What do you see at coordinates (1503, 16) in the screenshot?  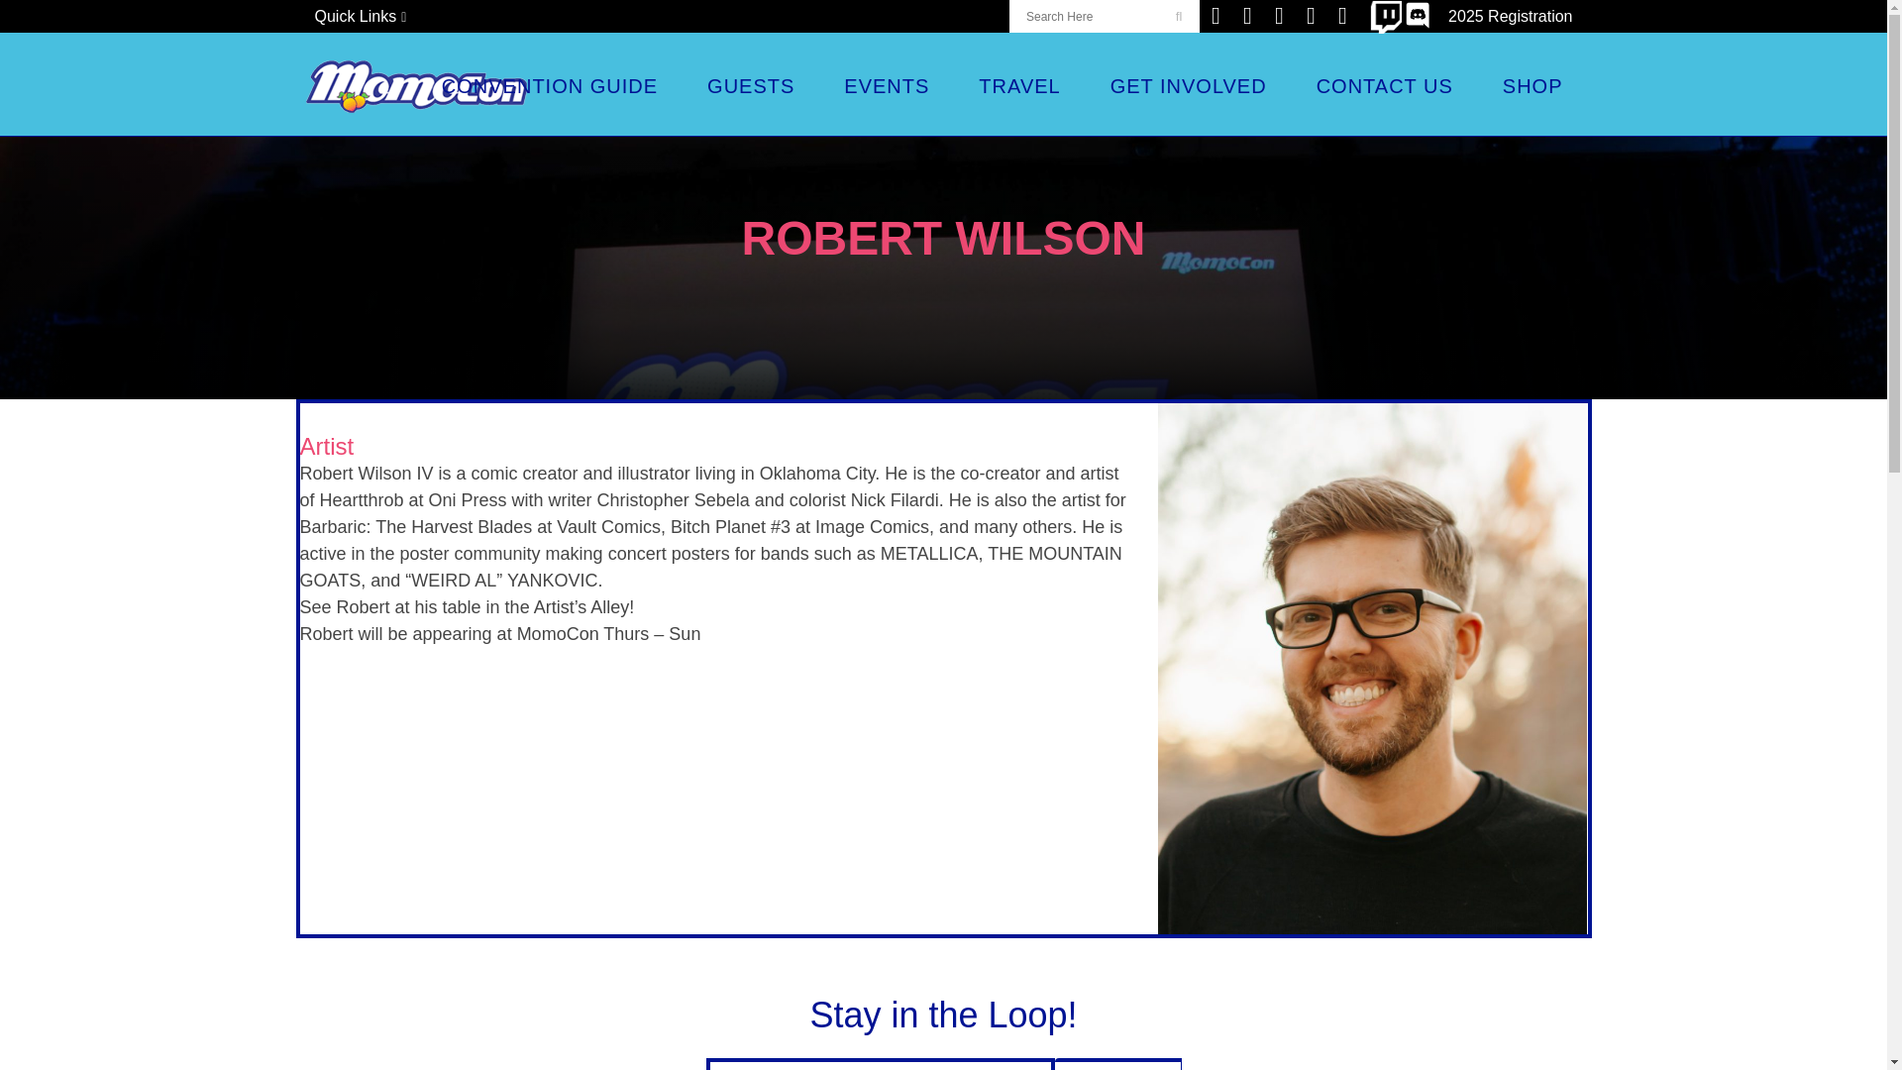 I see `2025 Registration` at bounding box center [1503, 16].